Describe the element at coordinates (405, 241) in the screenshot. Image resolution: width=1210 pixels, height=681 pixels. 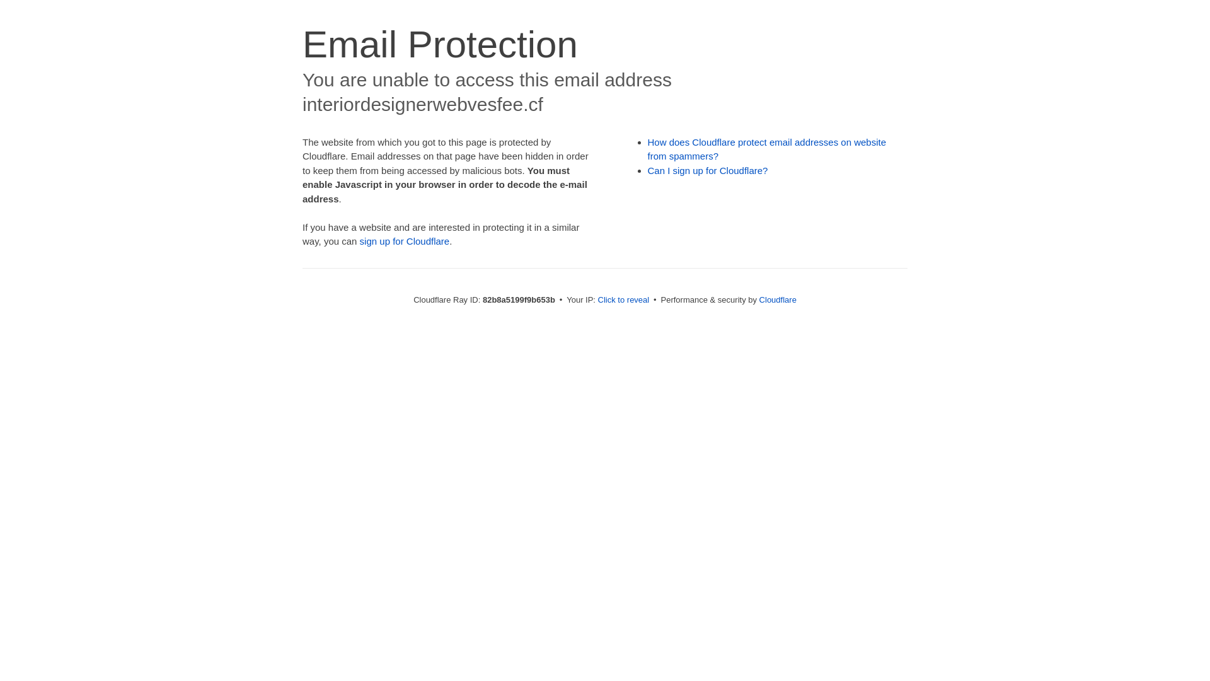
I see `sign up for Cloudflare` at that location.